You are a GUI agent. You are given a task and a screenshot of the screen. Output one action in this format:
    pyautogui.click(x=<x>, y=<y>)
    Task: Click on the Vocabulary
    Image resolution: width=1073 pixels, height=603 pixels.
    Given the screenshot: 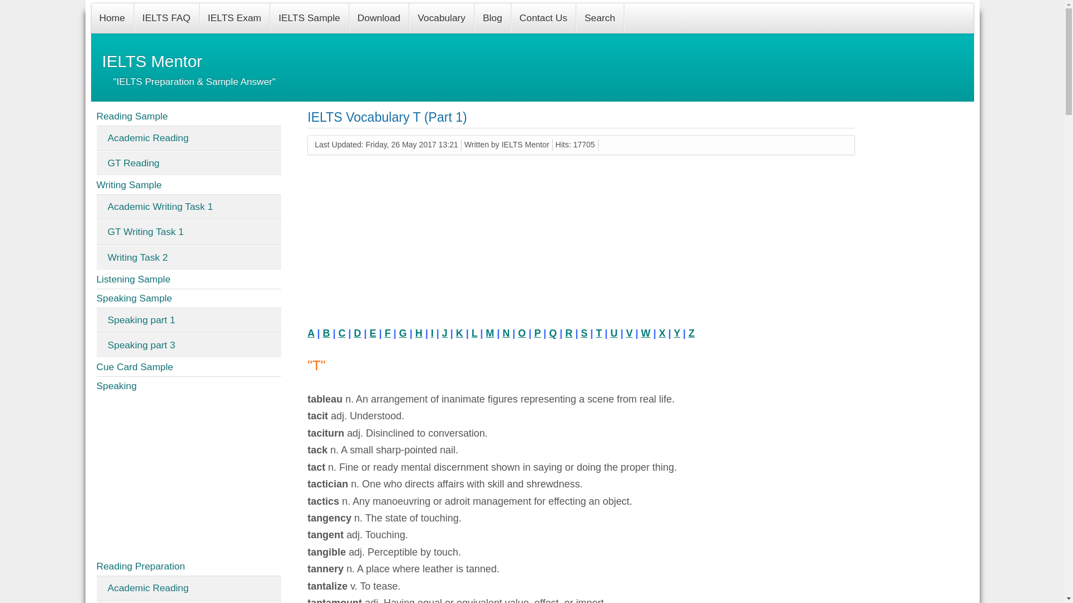 What is the action you would take?
    pyautogui.click(x=441, y=18)
    